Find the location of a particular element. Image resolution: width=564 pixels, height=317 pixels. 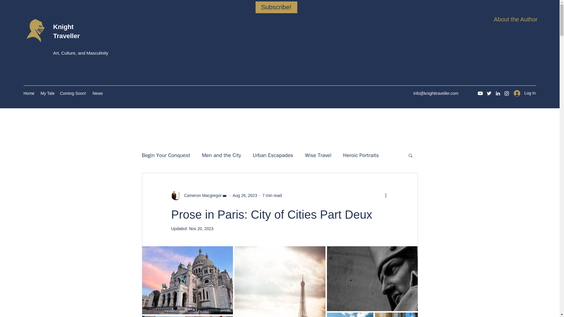

Begin Your Conquest is located at coordinates (166, 155).